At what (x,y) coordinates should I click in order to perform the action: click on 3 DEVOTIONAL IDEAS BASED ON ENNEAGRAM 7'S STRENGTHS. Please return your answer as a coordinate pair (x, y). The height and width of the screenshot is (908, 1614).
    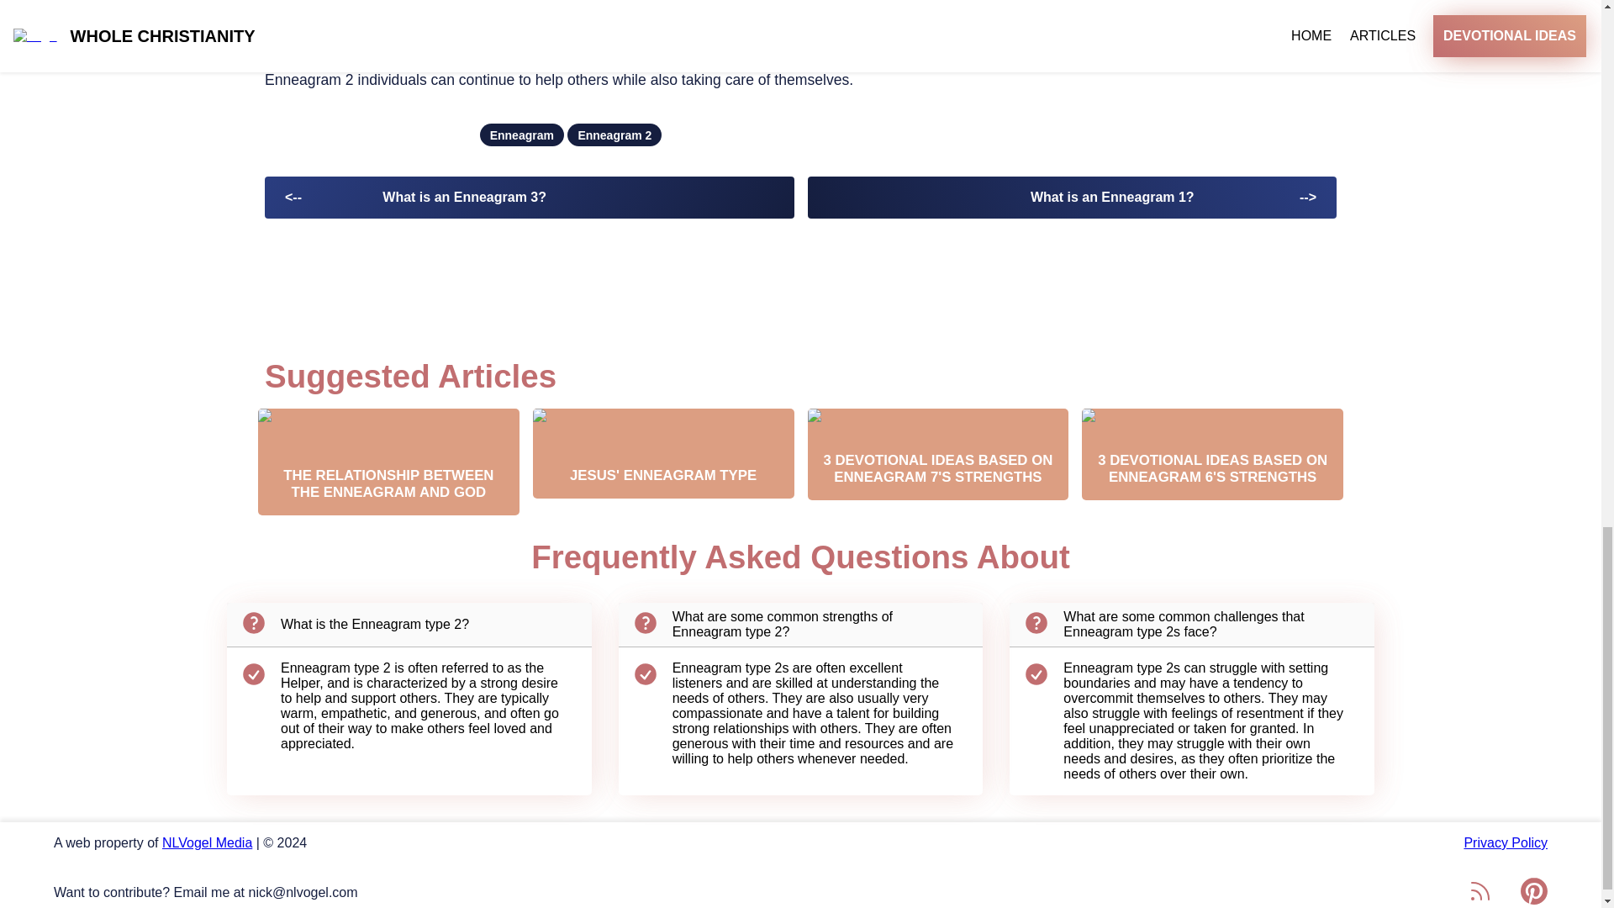
    Looking at the image, I should click on (938, 455).